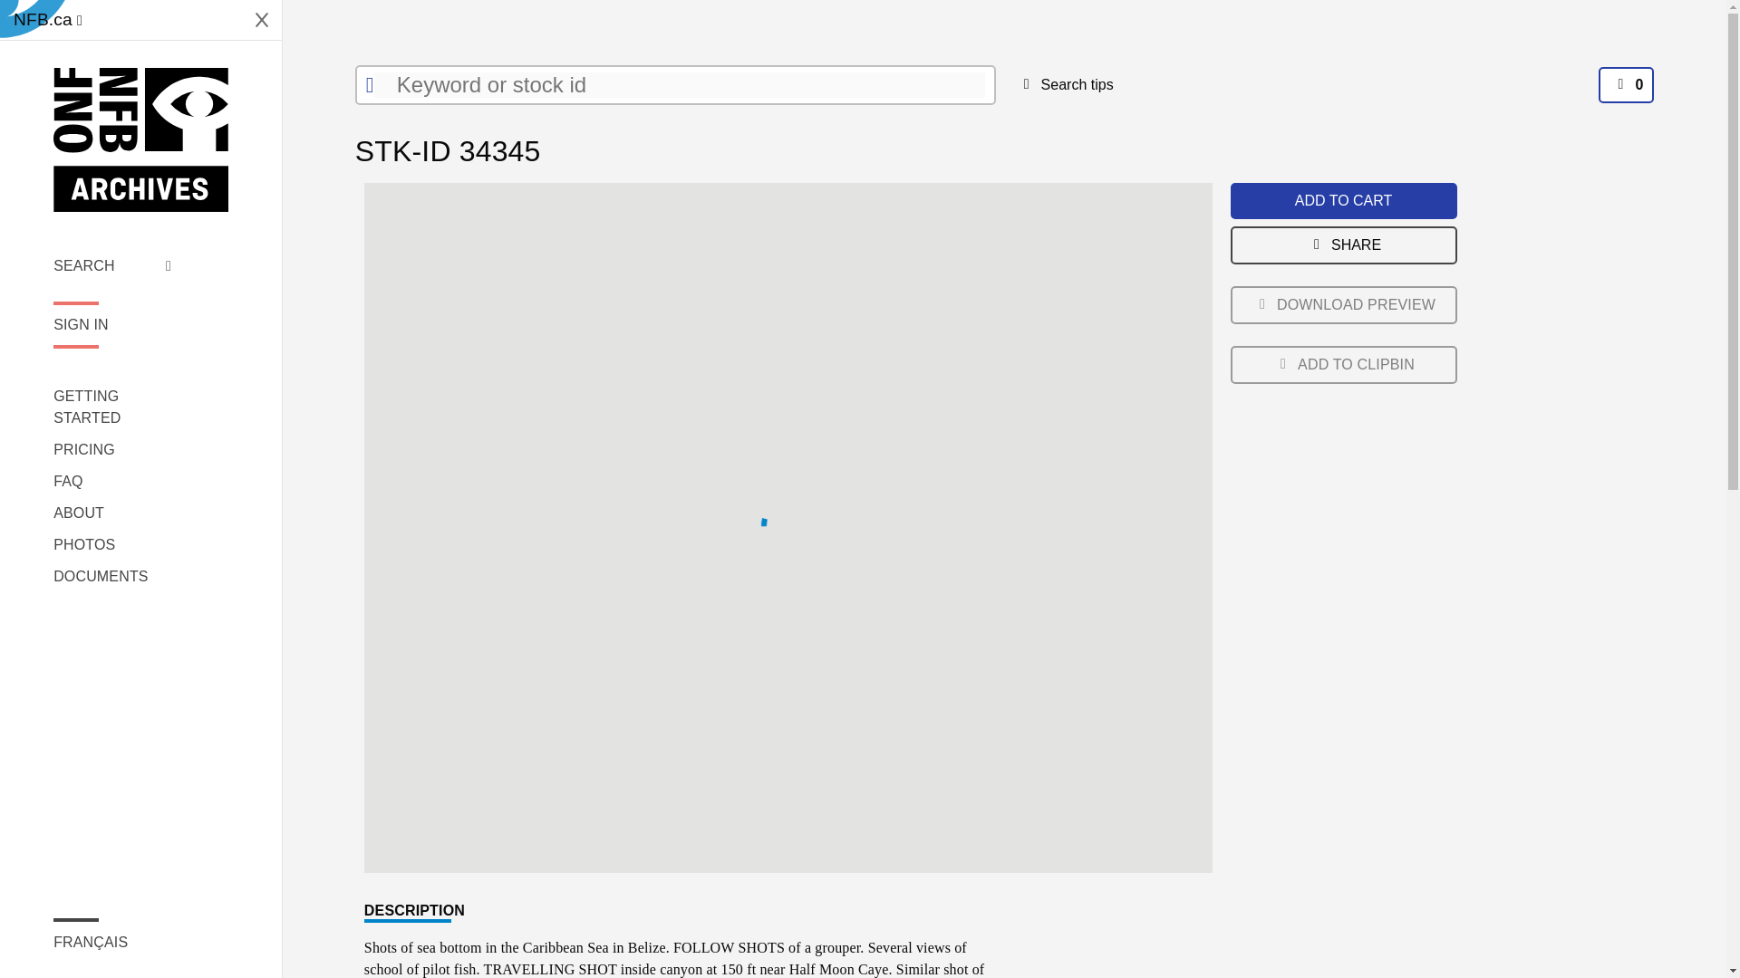  I want to click on SIGN IN, so click(112, 324).